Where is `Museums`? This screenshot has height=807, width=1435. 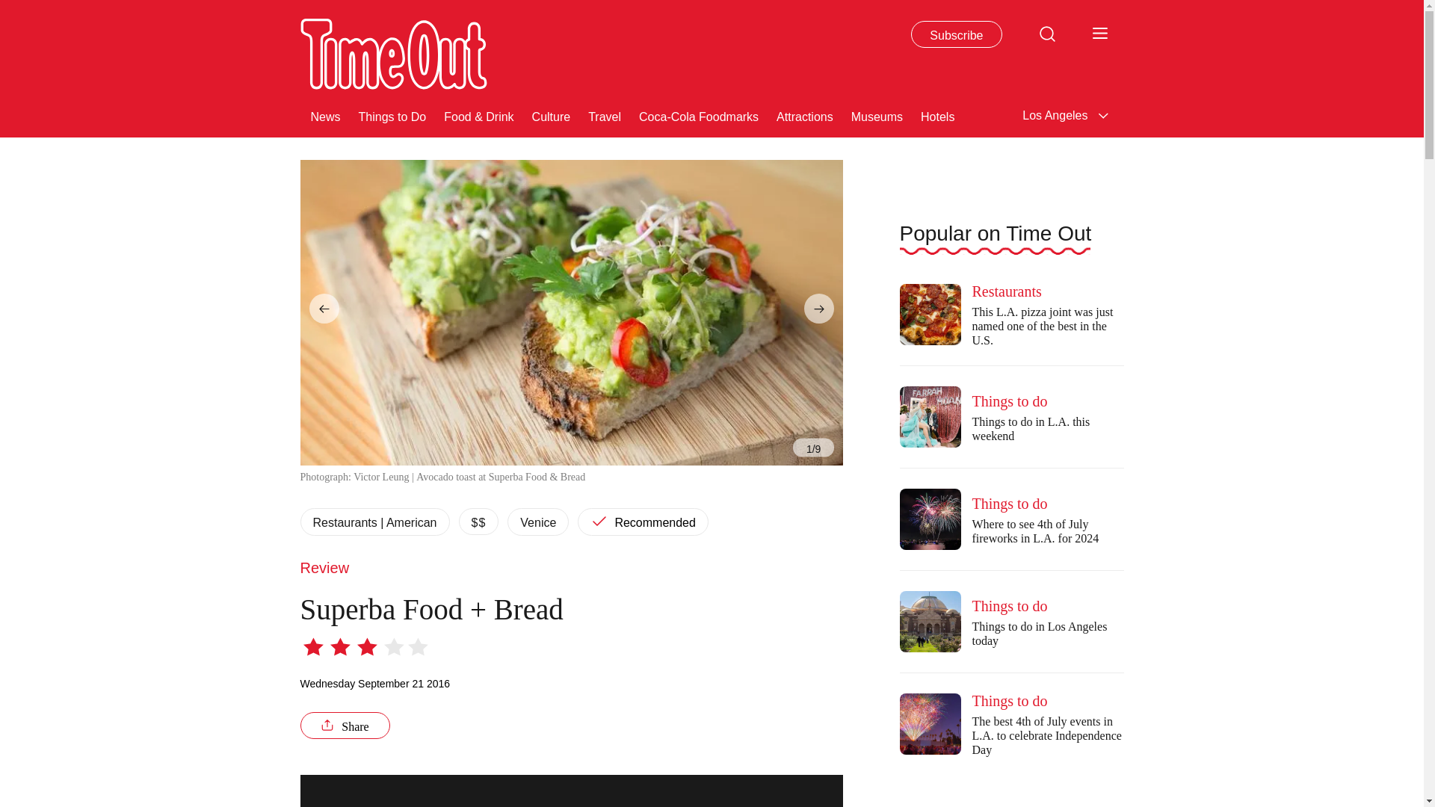 Museums is located at coordinates (876, 115).